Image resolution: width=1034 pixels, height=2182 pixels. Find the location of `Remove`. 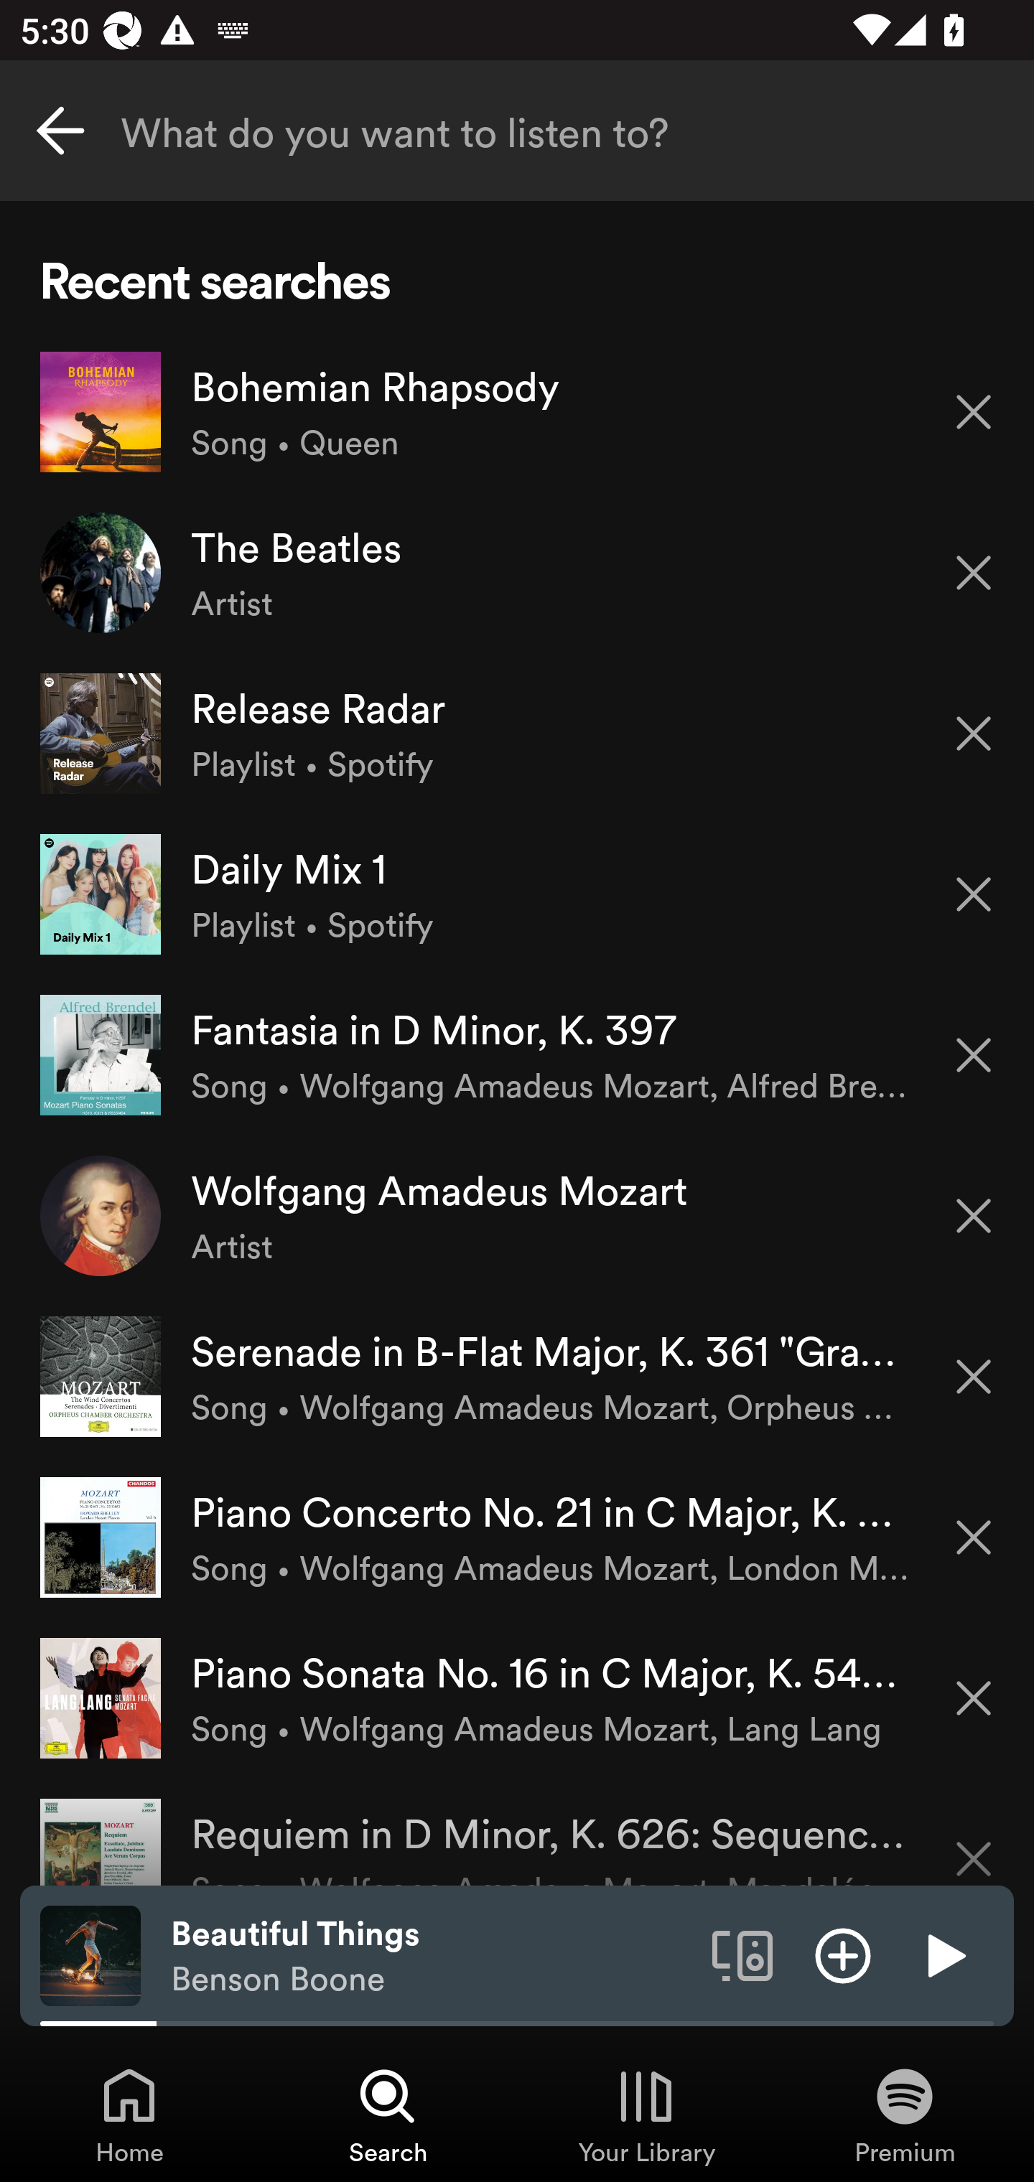

Remove is located at coordinates (974, 573).